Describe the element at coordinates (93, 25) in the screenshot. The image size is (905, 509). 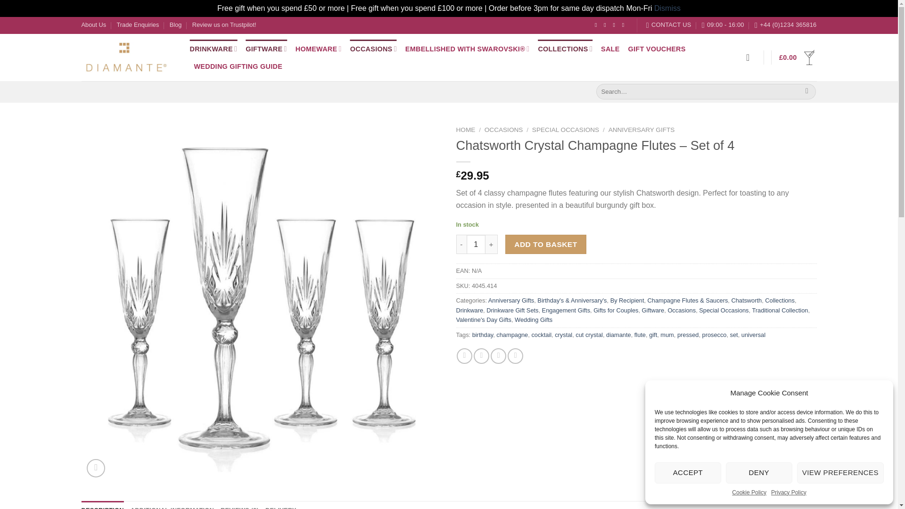
I see `About Us` at that location.